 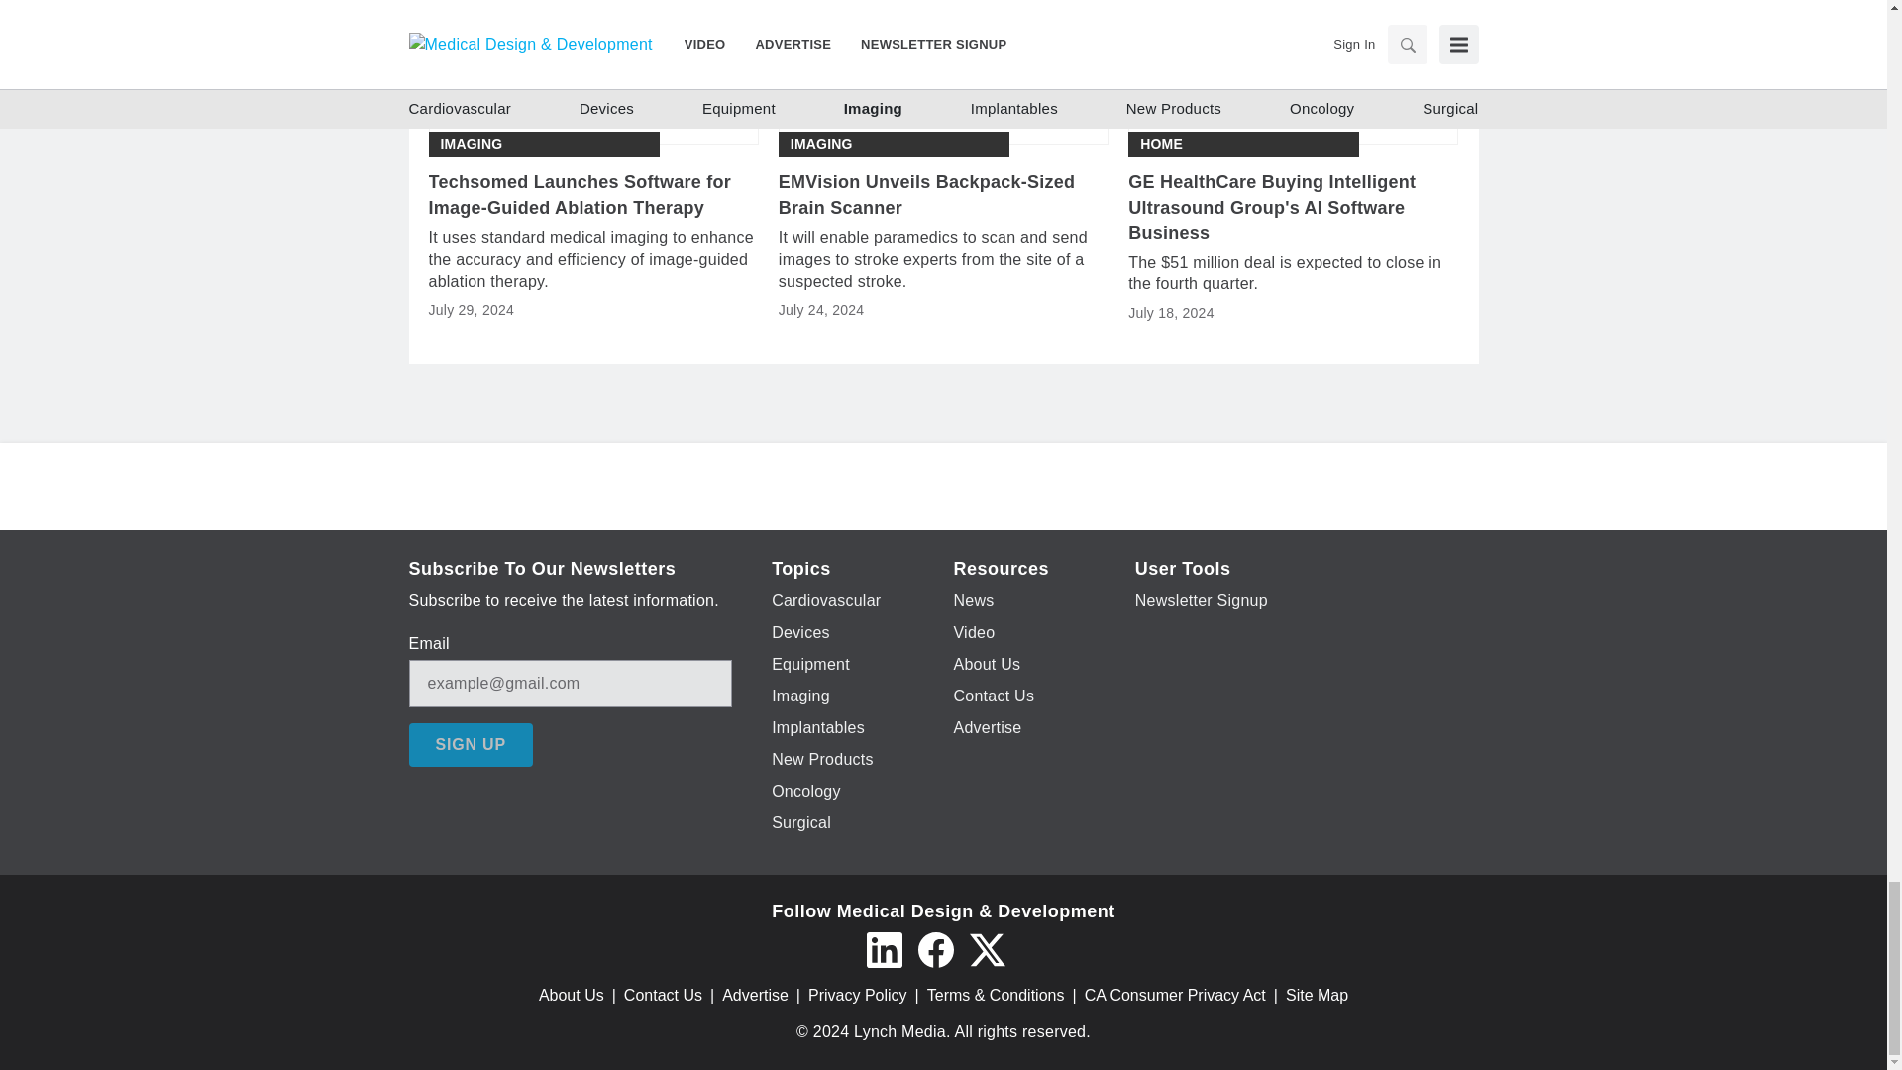 What do you see at coordinates (934, 949) in the screenshot?
I see `Facebook icon` at bounding box center [934, 949].